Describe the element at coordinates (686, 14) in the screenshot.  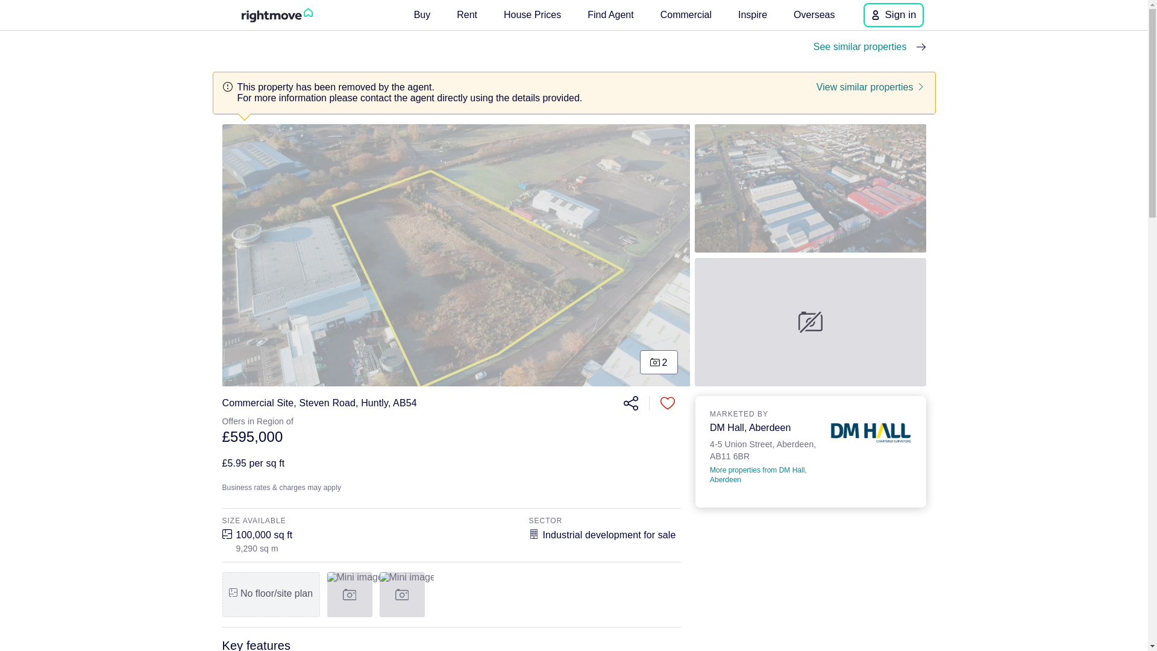
I see `Save this property` at that location.